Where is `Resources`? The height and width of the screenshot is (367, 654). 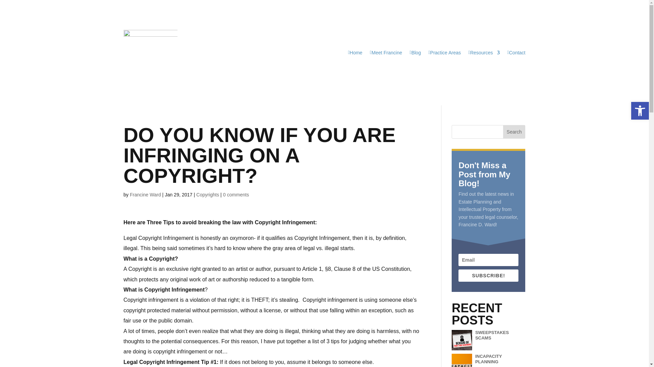 Resources is located at coordinates (484, 52).